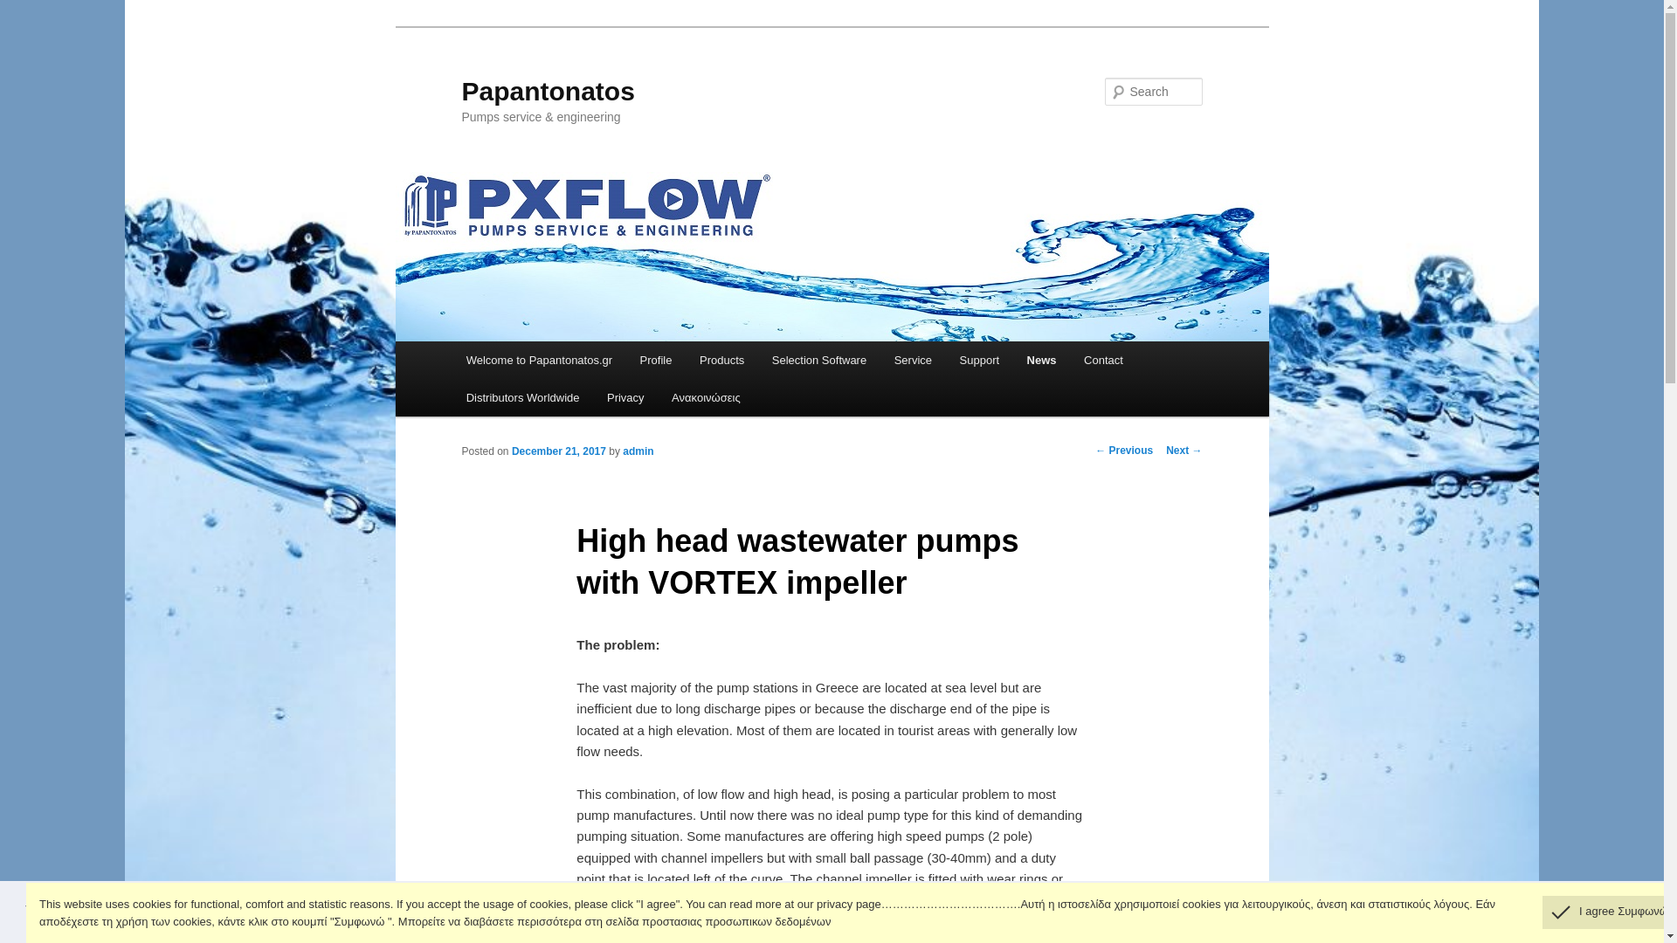 The height and width of the screenshot is (943, 1677). Describe the element at coordinates (1607, 911) in the screenshot. I see `Got it!` at that location.